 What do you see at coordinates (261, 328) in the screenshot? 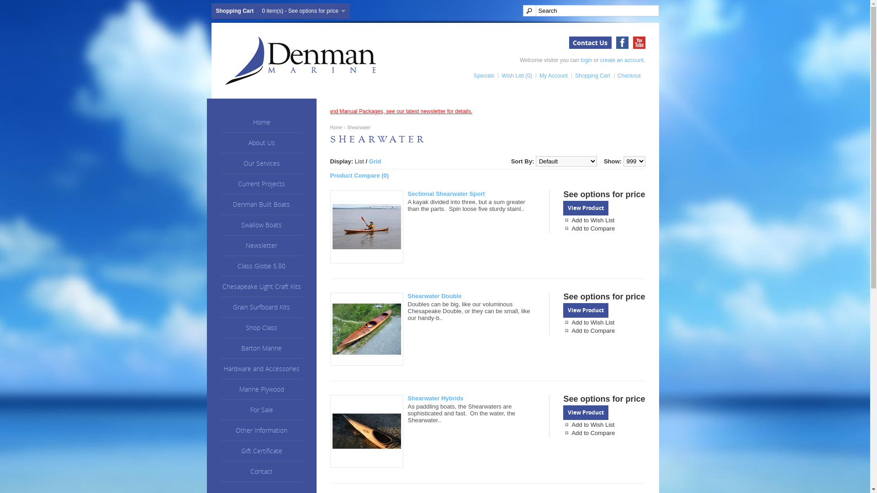
I see `Shop Class` at bounding box center [261, 328].